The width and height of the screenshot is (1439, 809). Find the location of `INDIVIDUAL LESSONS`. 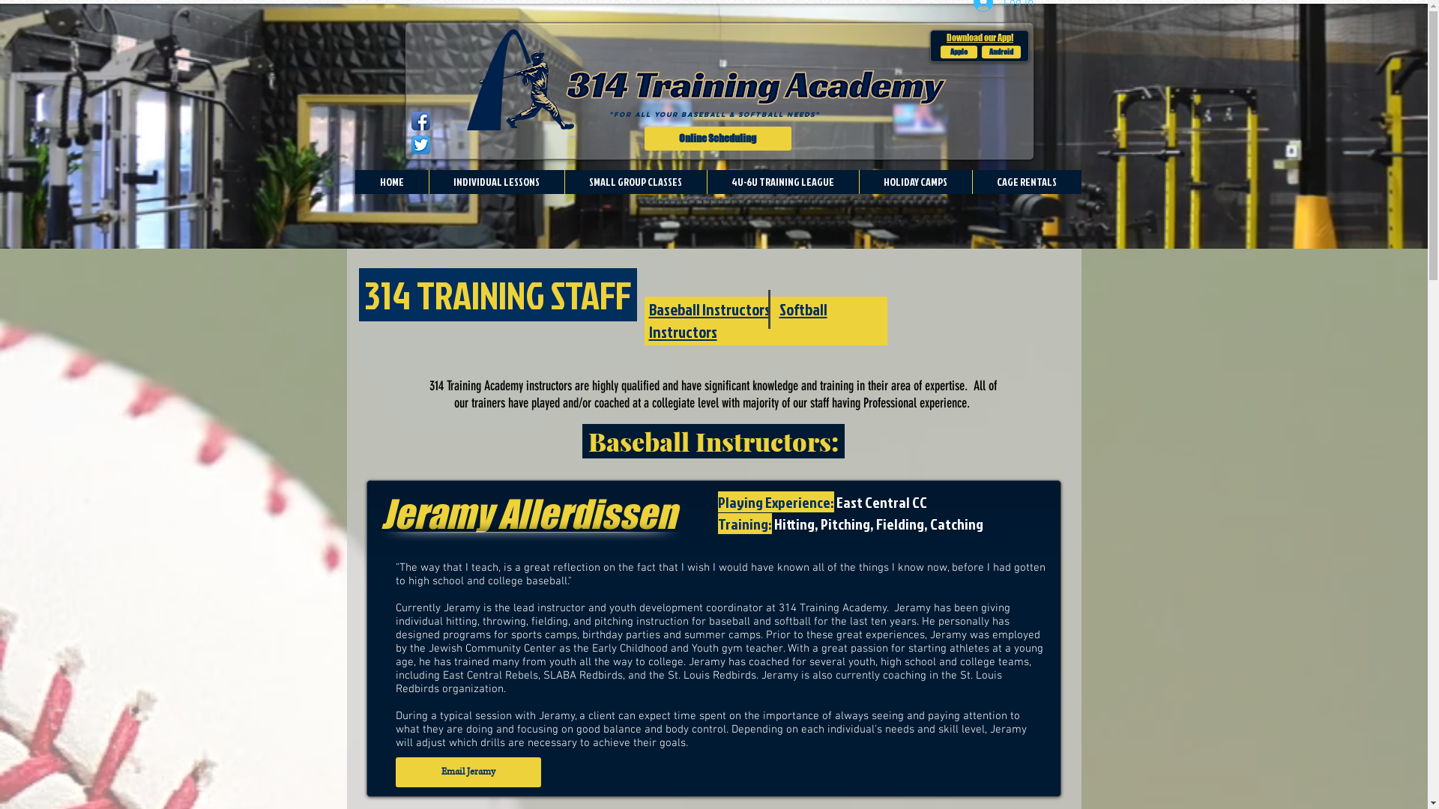

INDIVIDUAL LESSONS is located at coordinates (496, 182).